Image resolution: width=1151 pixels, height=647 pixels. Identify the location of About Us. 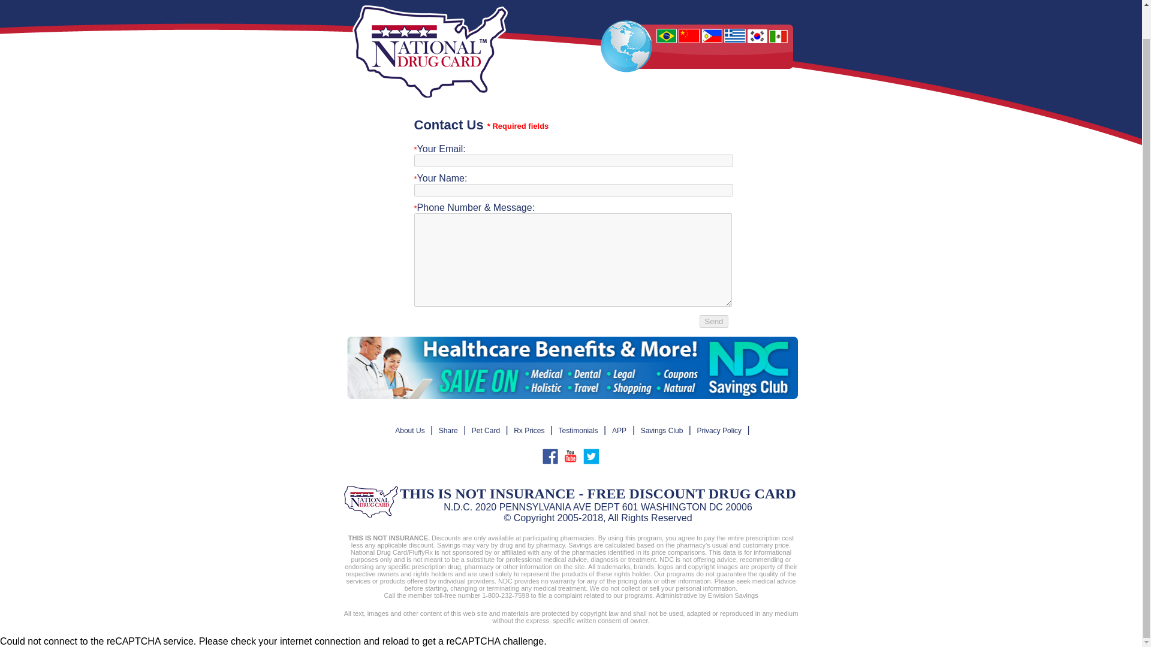
(410, 1).